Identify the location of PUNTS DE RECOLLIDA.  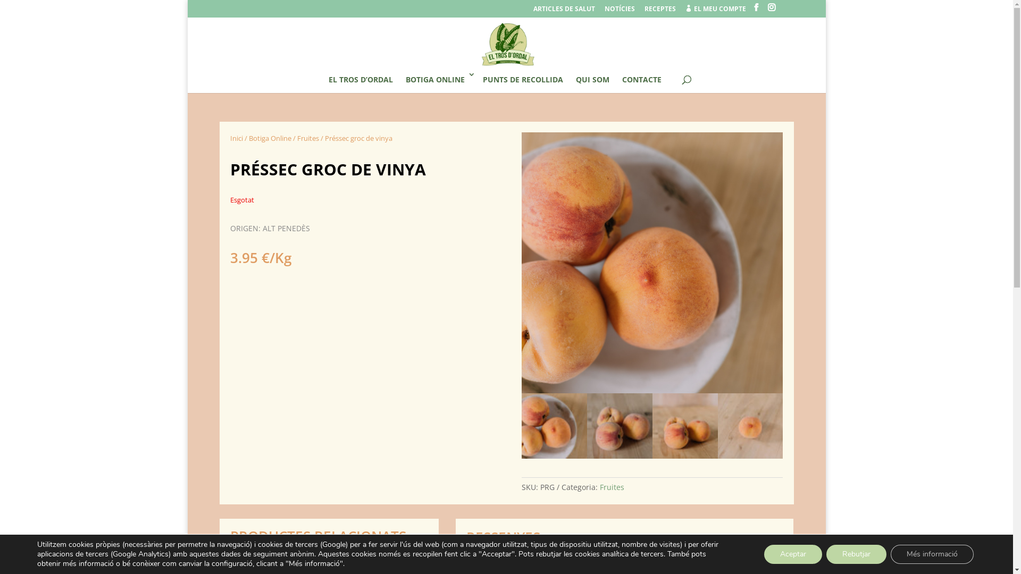
(523, 81).